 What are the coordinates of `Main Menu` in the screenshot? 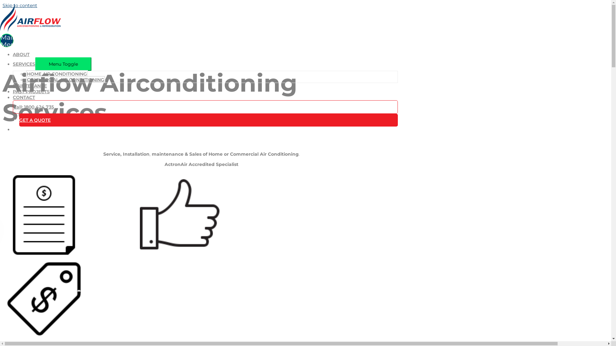 It's located at (7, 40).